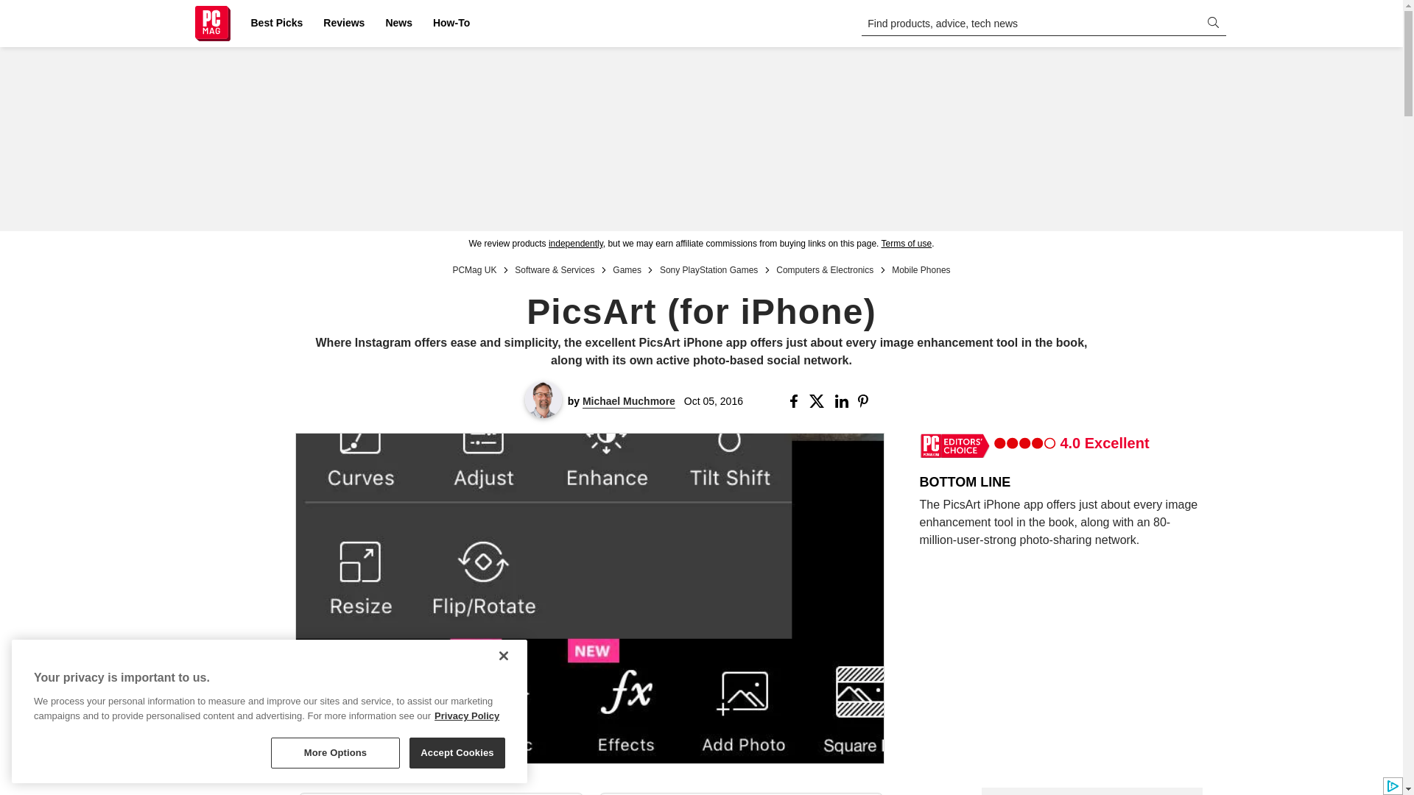  Describe the element at coordinates (868, 400) in the screenshot. I see `Share this Story on Pinterest` at that location.